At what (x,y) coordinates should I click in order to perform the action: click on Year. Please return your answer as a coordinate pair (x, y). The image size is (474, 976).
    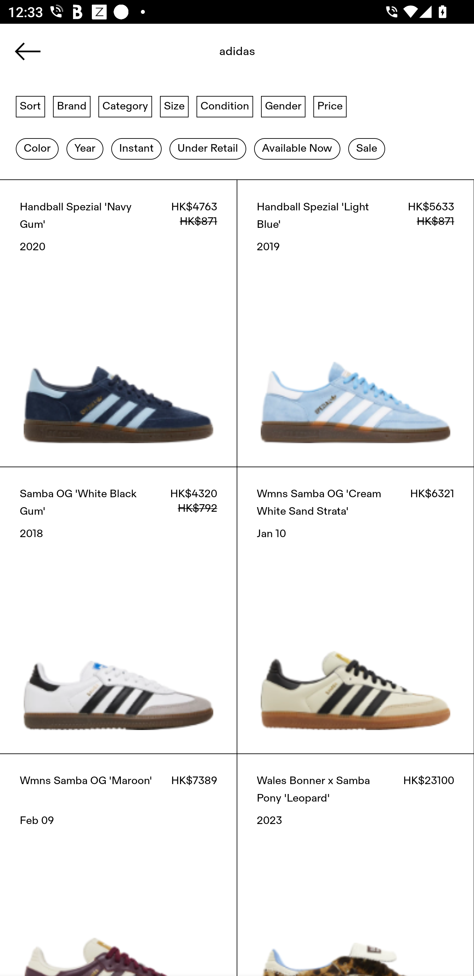
    Looking at the image, I should click on (85, 149).